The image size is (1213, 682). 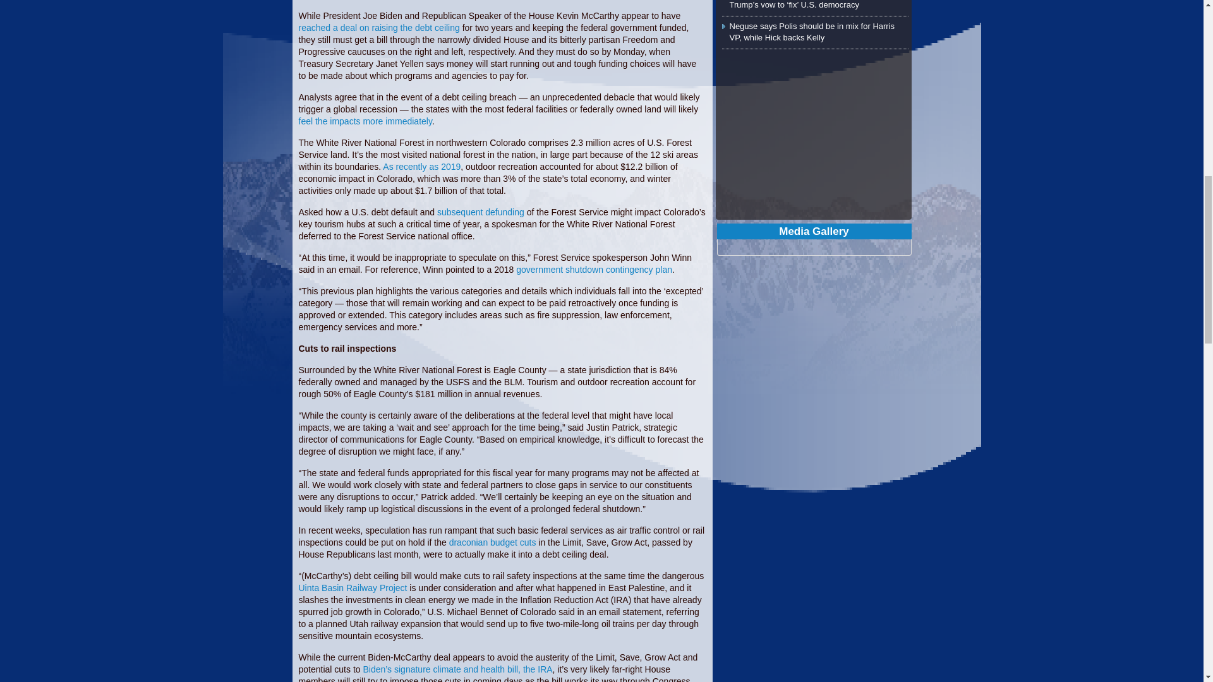 I want to click on subsequent defunding, so click(x=480, y=212).